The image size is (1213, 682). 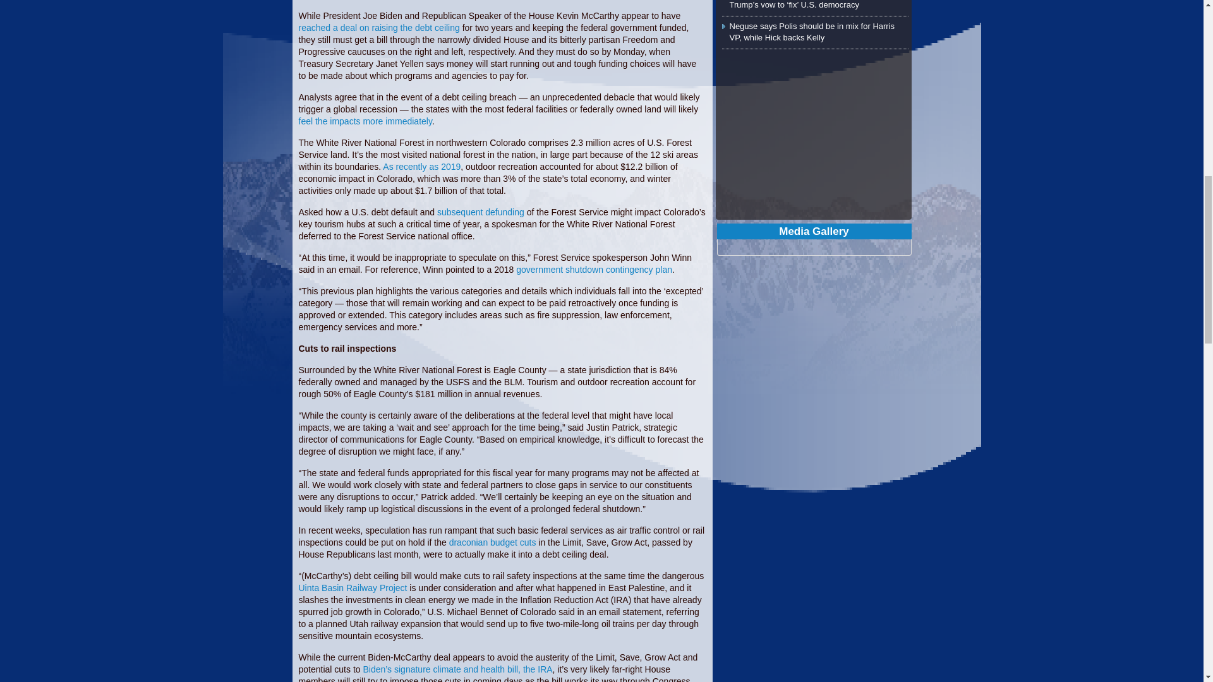 I want to click on subsequent defunding, so click(x=480, y=212).